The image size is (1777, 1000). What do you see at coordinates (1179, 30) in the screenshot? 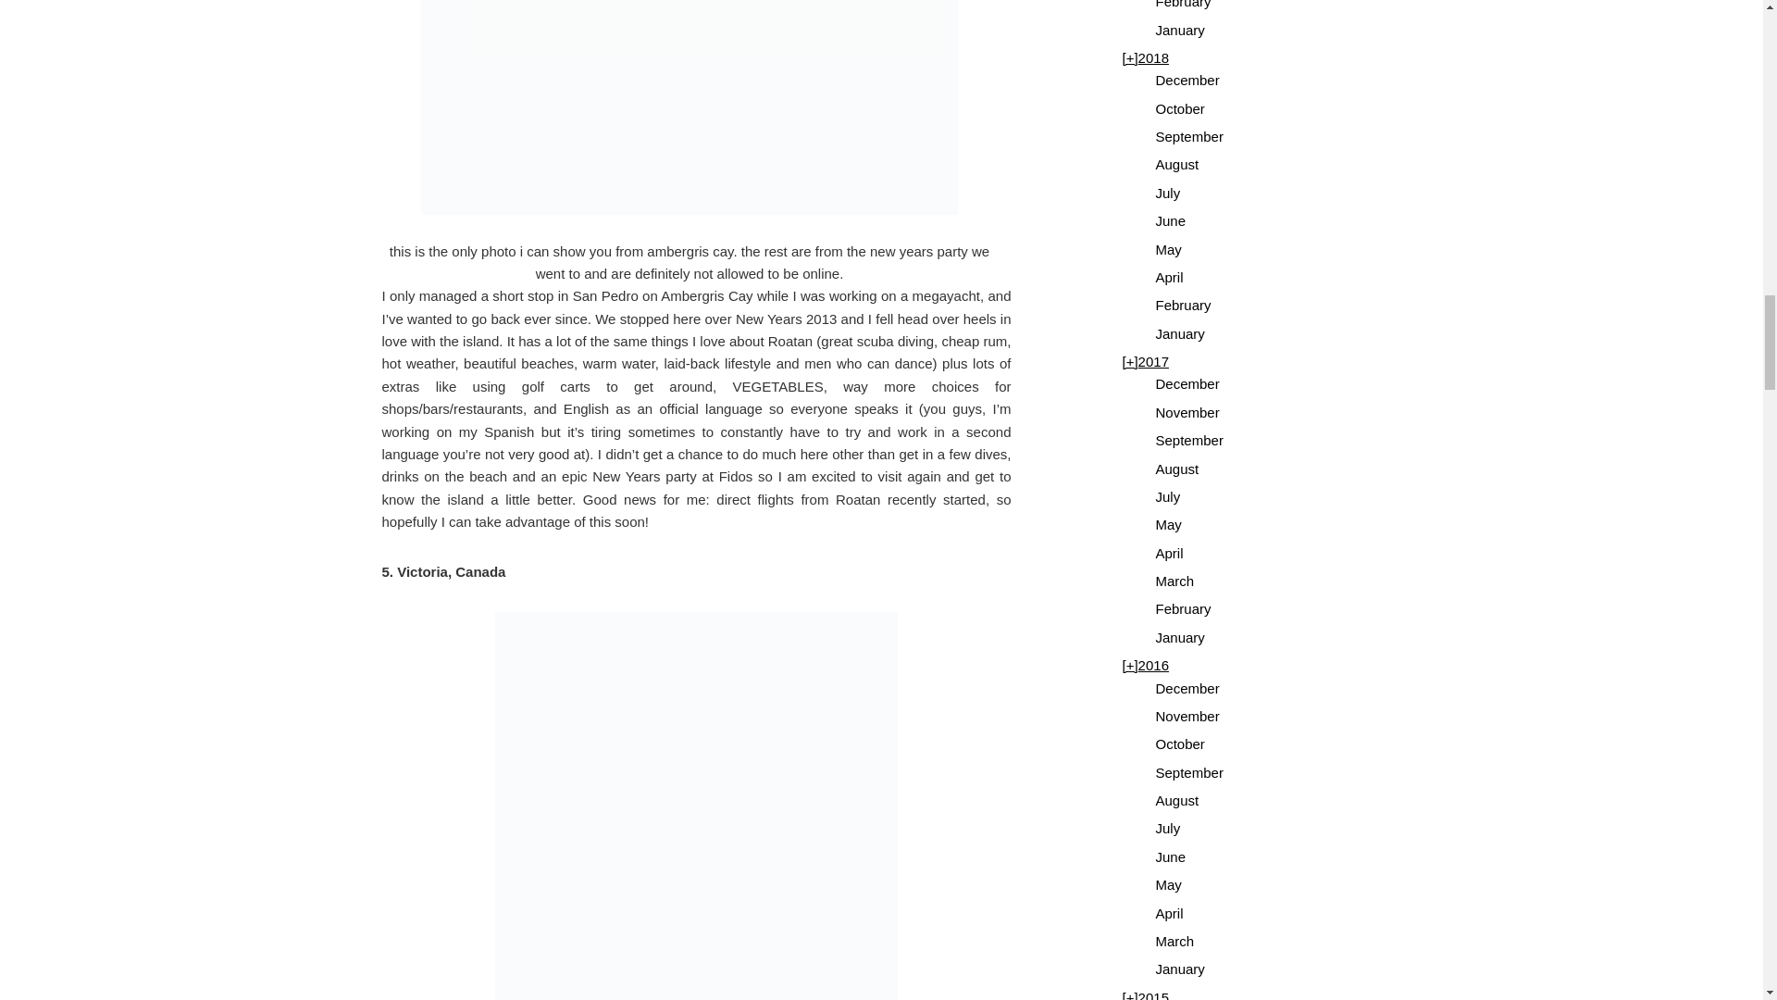
I see `January` at bounding box center [1179, 30].